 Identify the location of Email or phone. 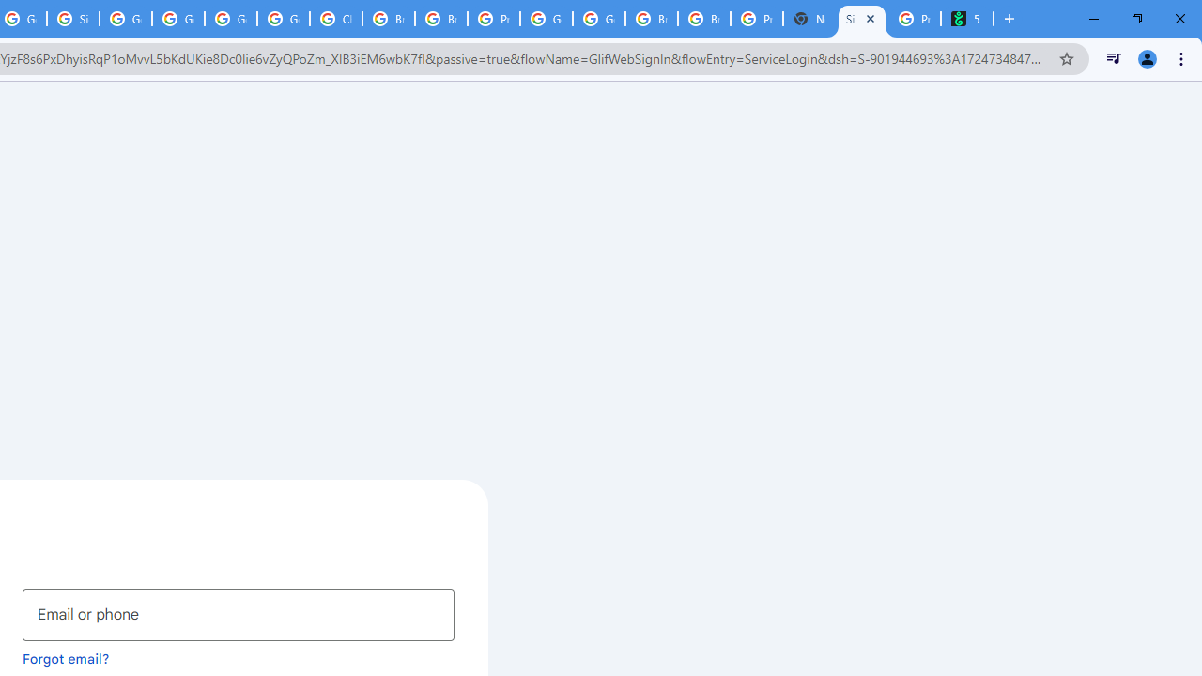
(239, 614).